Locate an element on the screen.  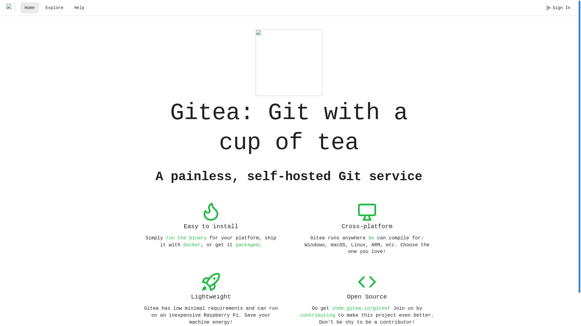
Help is located at coordinates (79, 8).